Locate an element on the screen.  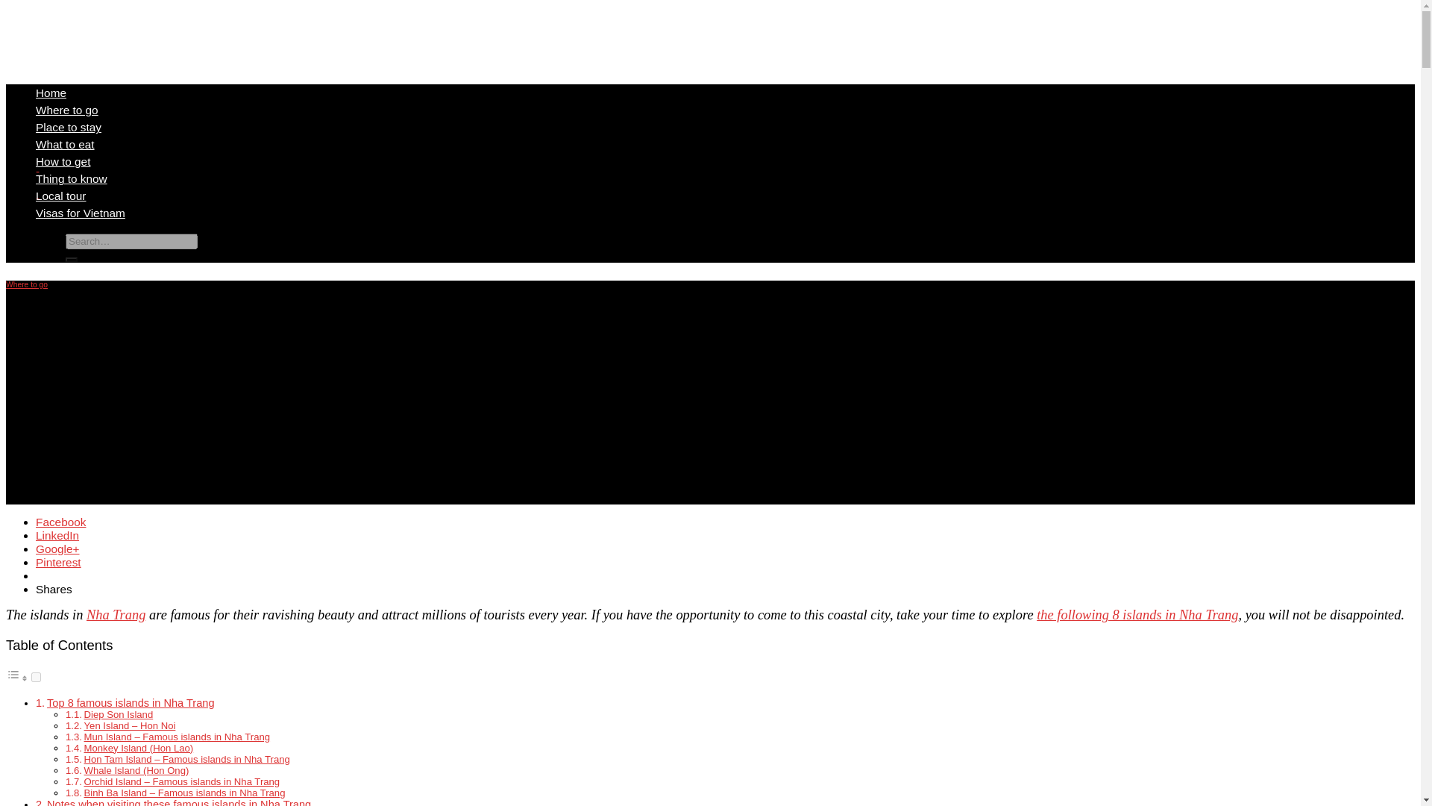
LinkedIn is located at coordinates (57, 534).